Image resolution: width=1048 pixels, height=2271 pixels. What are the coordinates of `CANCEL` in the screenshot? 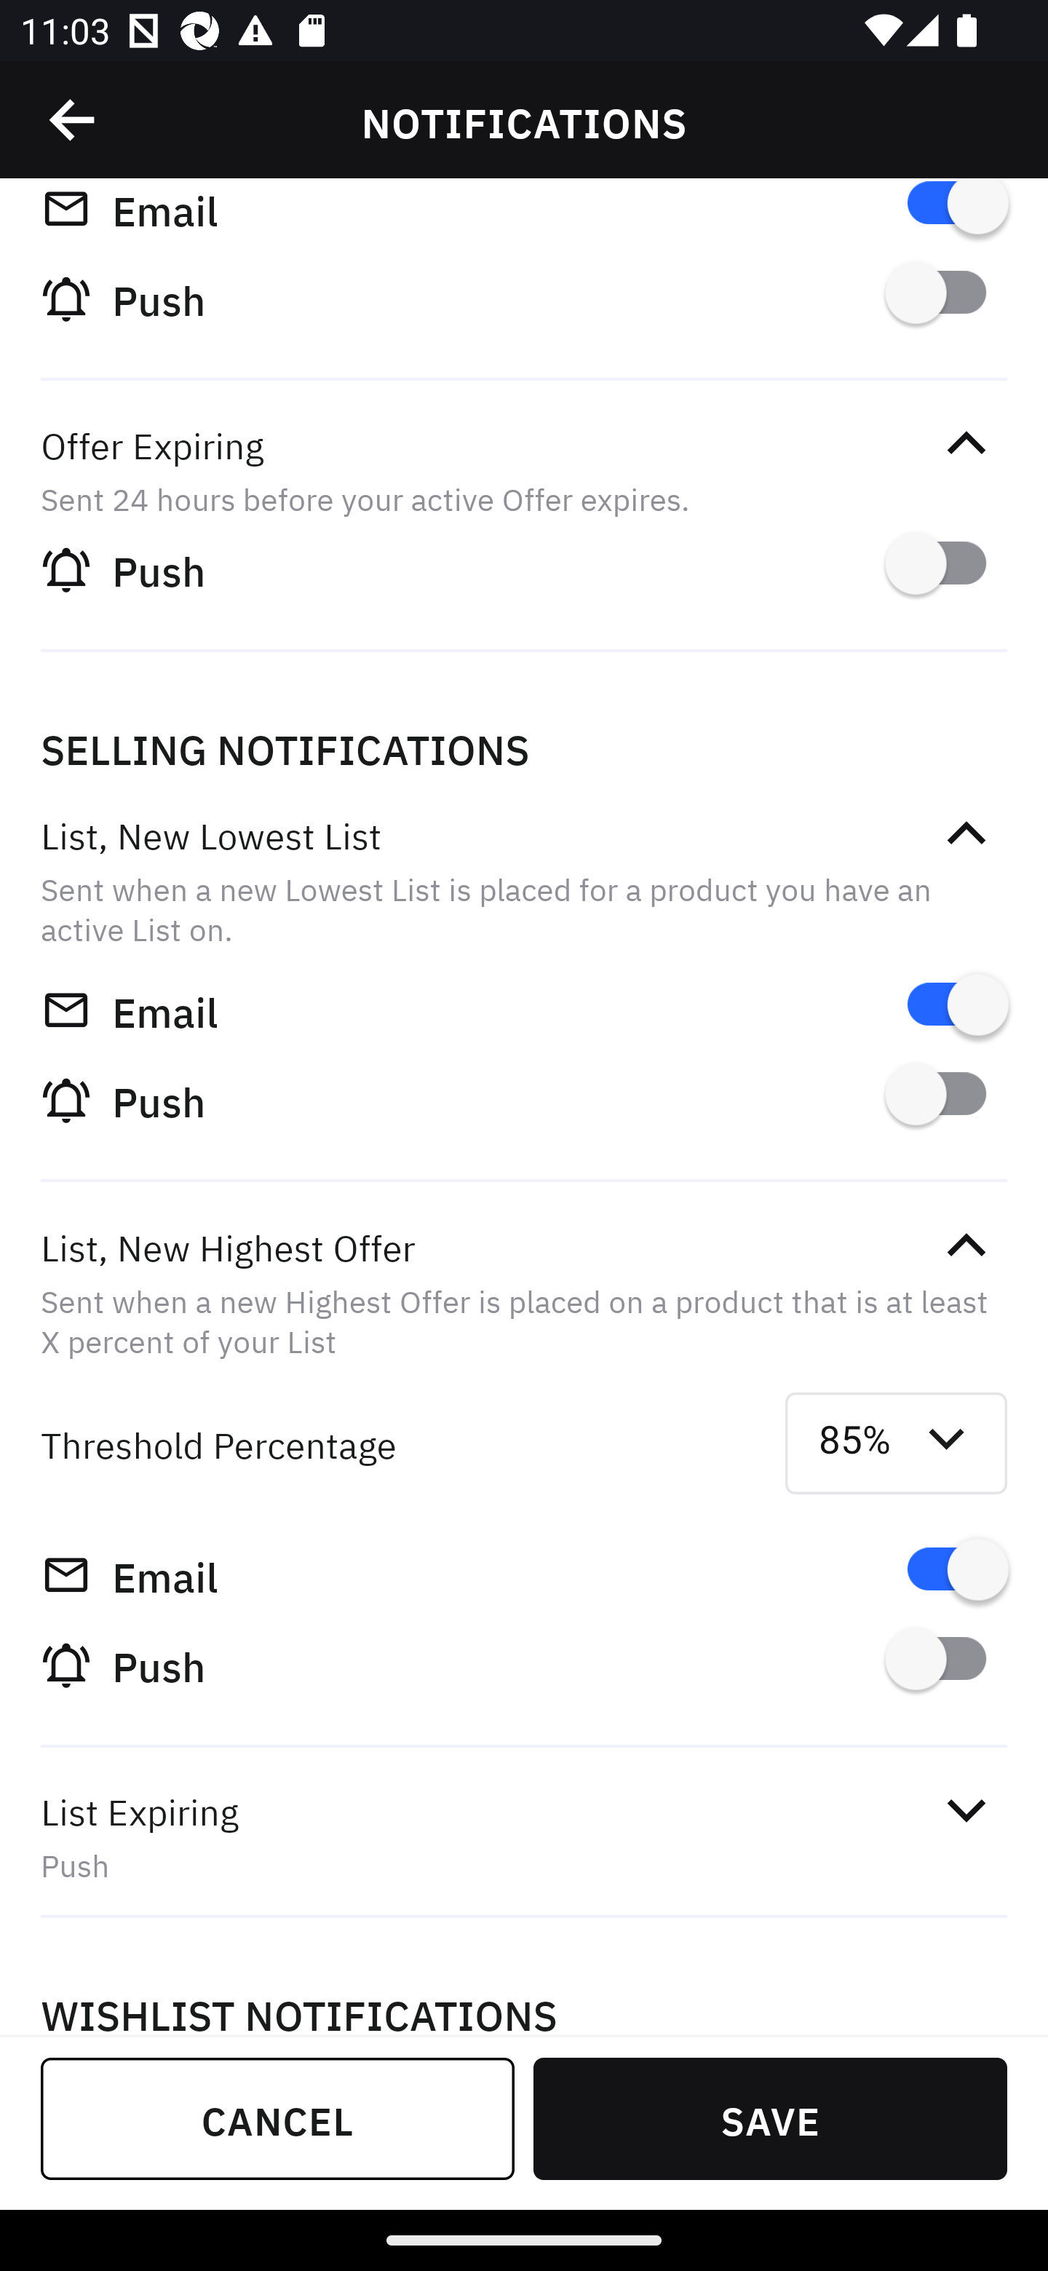 It's located at (278, 2118).